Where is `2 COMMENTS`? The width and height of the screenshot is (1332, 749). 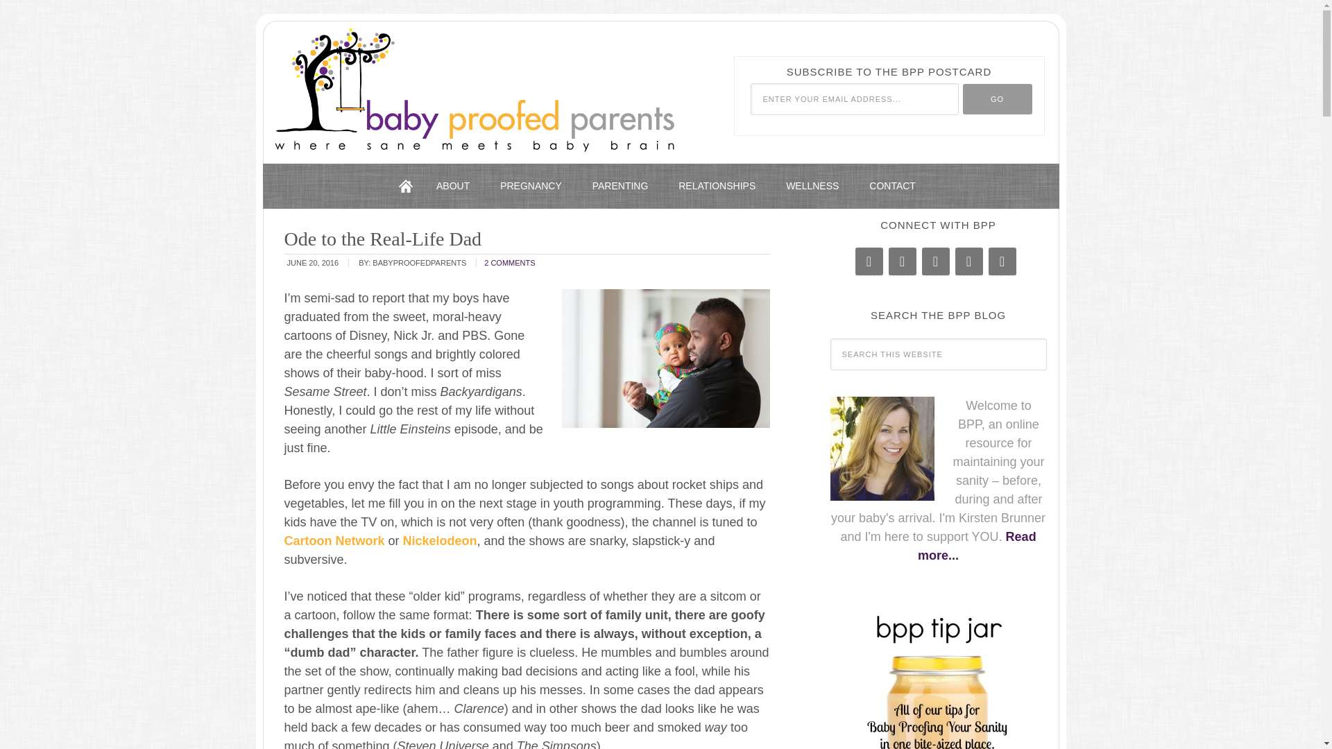 2 COMMENTS is located at coordinates (509, 262).